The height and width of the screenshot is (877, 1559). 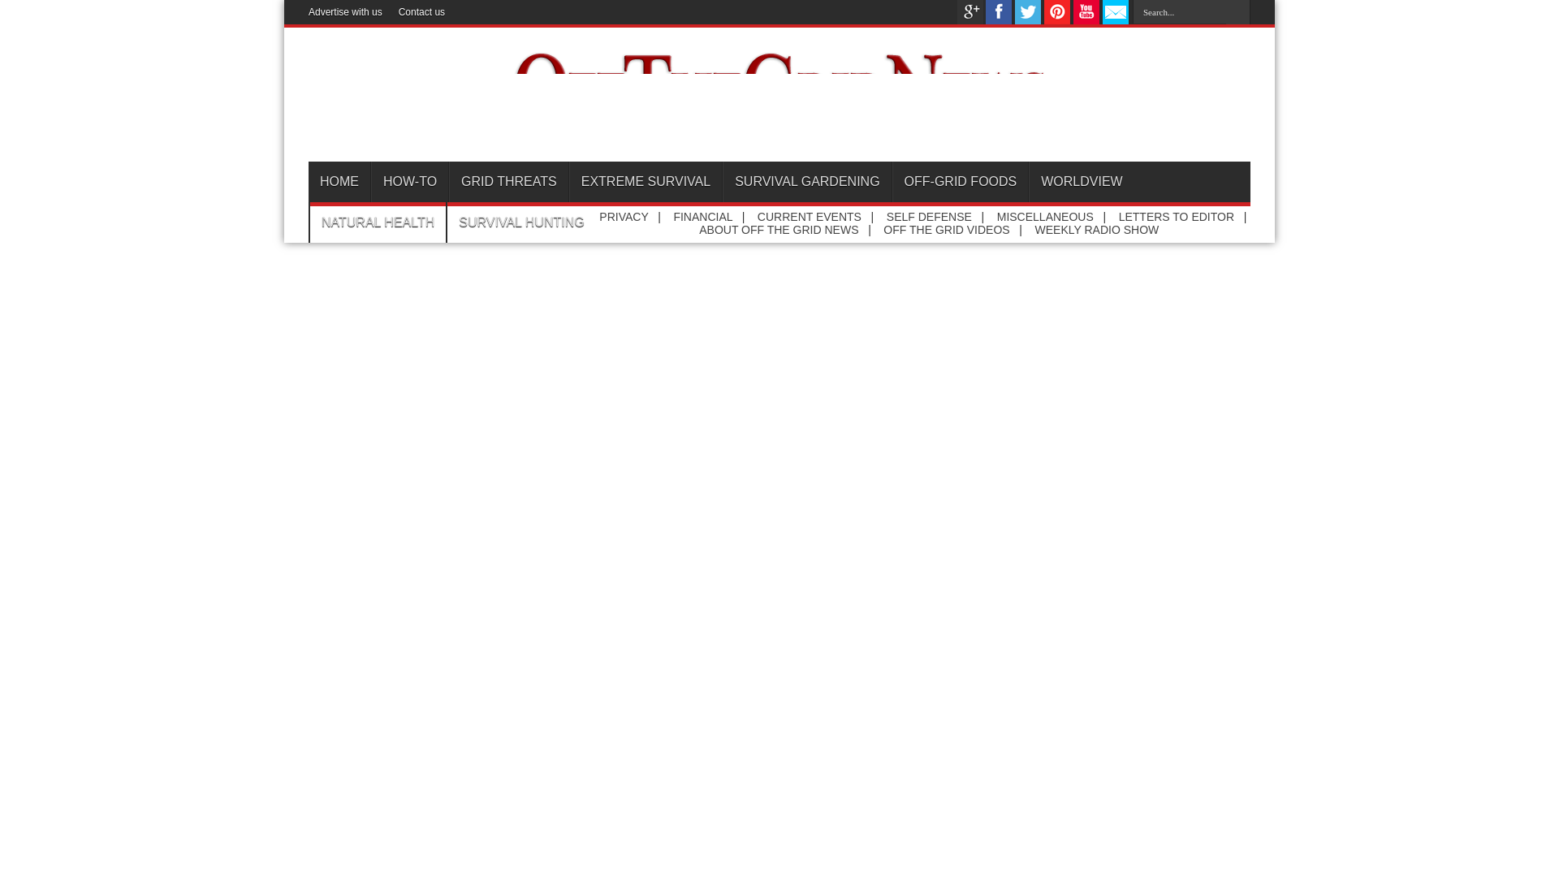 What do you see at coordinates (624, 217) in the screenshot?
I see `PRIVACY` at bounding box center [624, 217].